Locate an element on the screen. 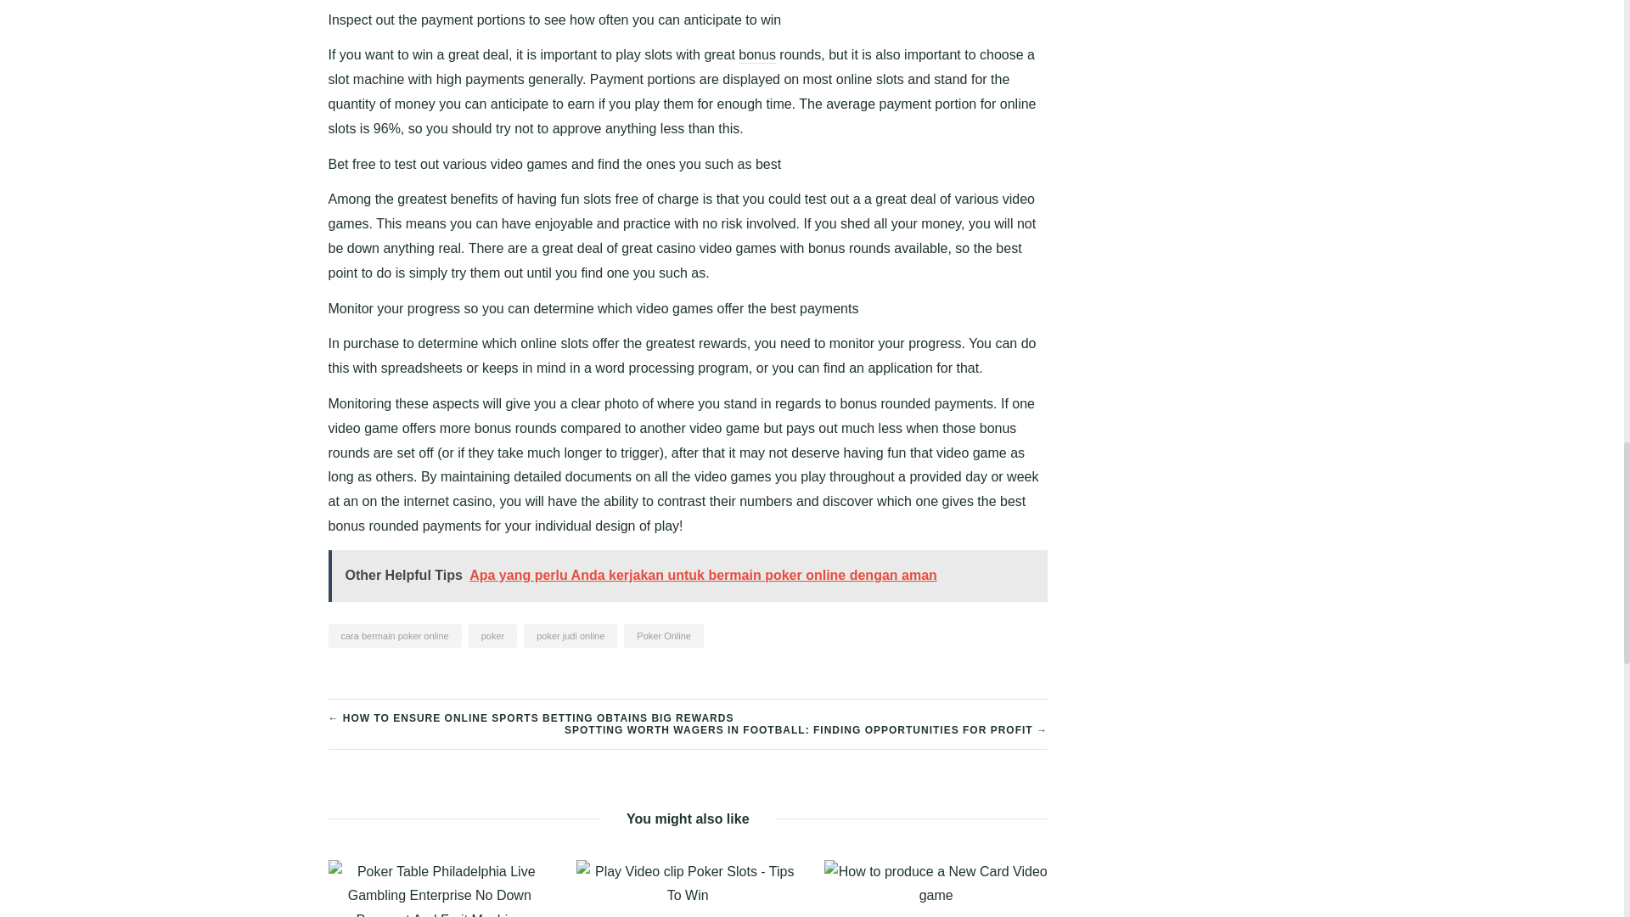 The height and width of the screenshot is (917, 1630). bonus is located at coordinates (756, 55).